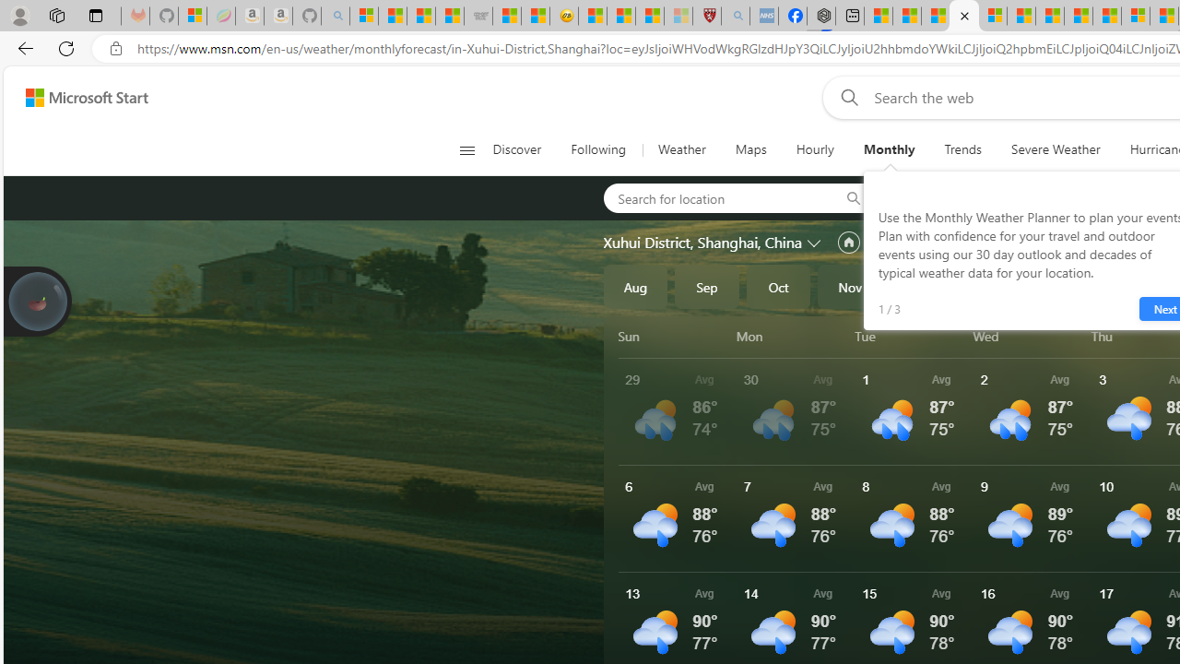  What do you see at coordinates (707, 286) in the screenshot?
I see `Sep` at bounding box center [707, 286].